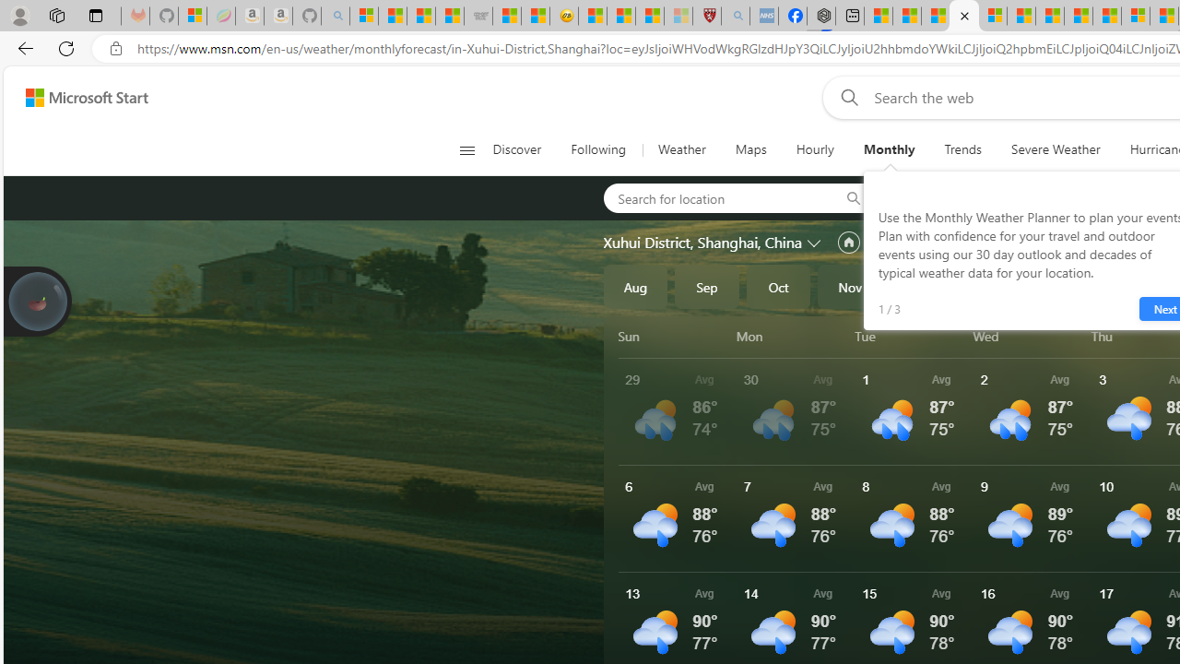  What do you see at coordinates (707, 286) in the screenshot?
I see `Sep` at bounding box center [707, 286].